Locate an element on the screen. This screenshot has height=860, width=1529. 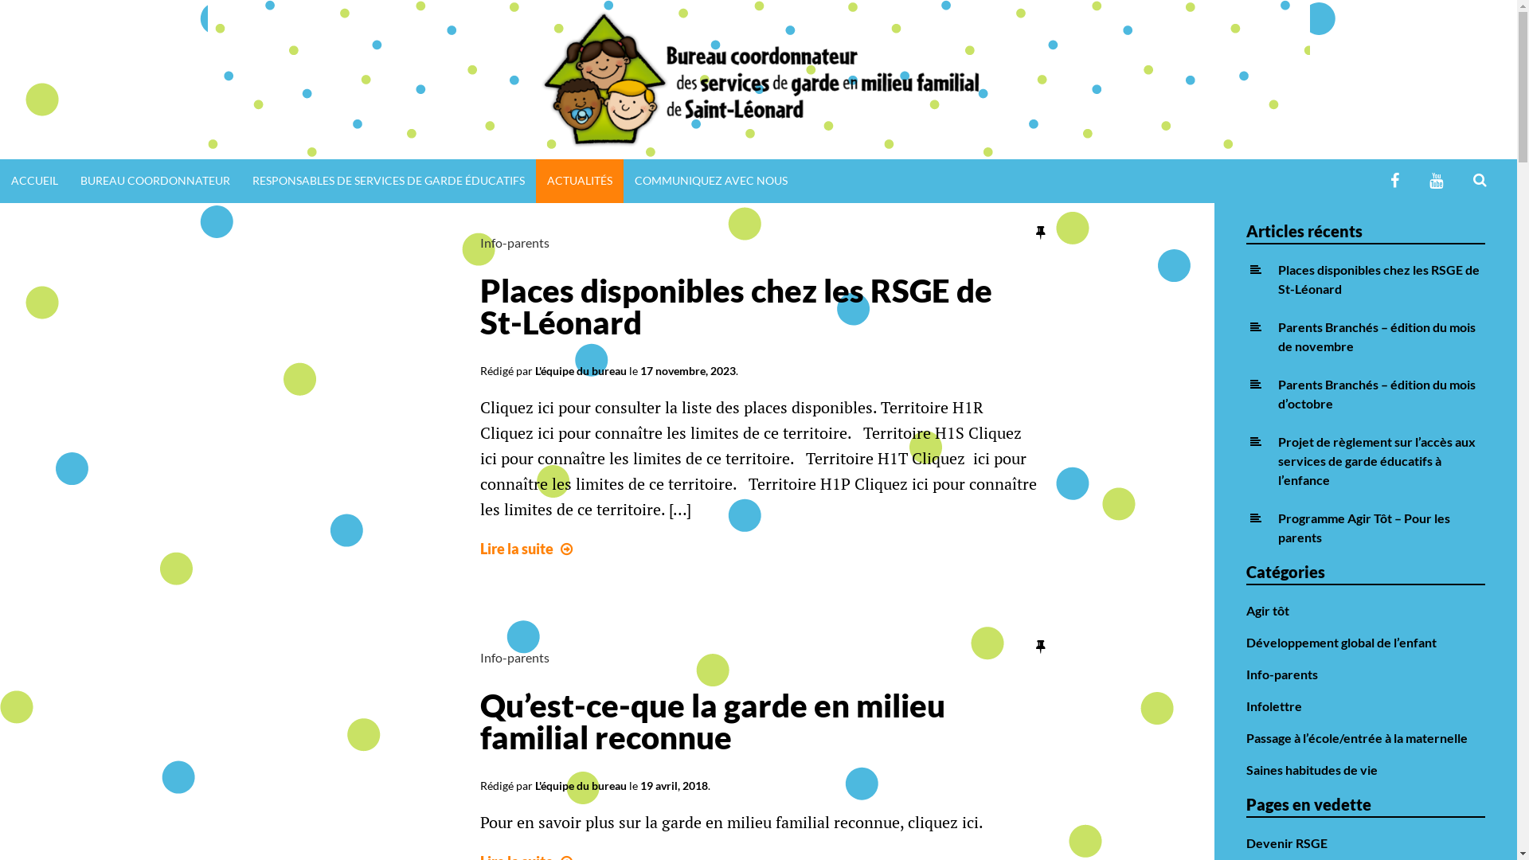
Passer directement au contenu is located at coordinates (0, 0).